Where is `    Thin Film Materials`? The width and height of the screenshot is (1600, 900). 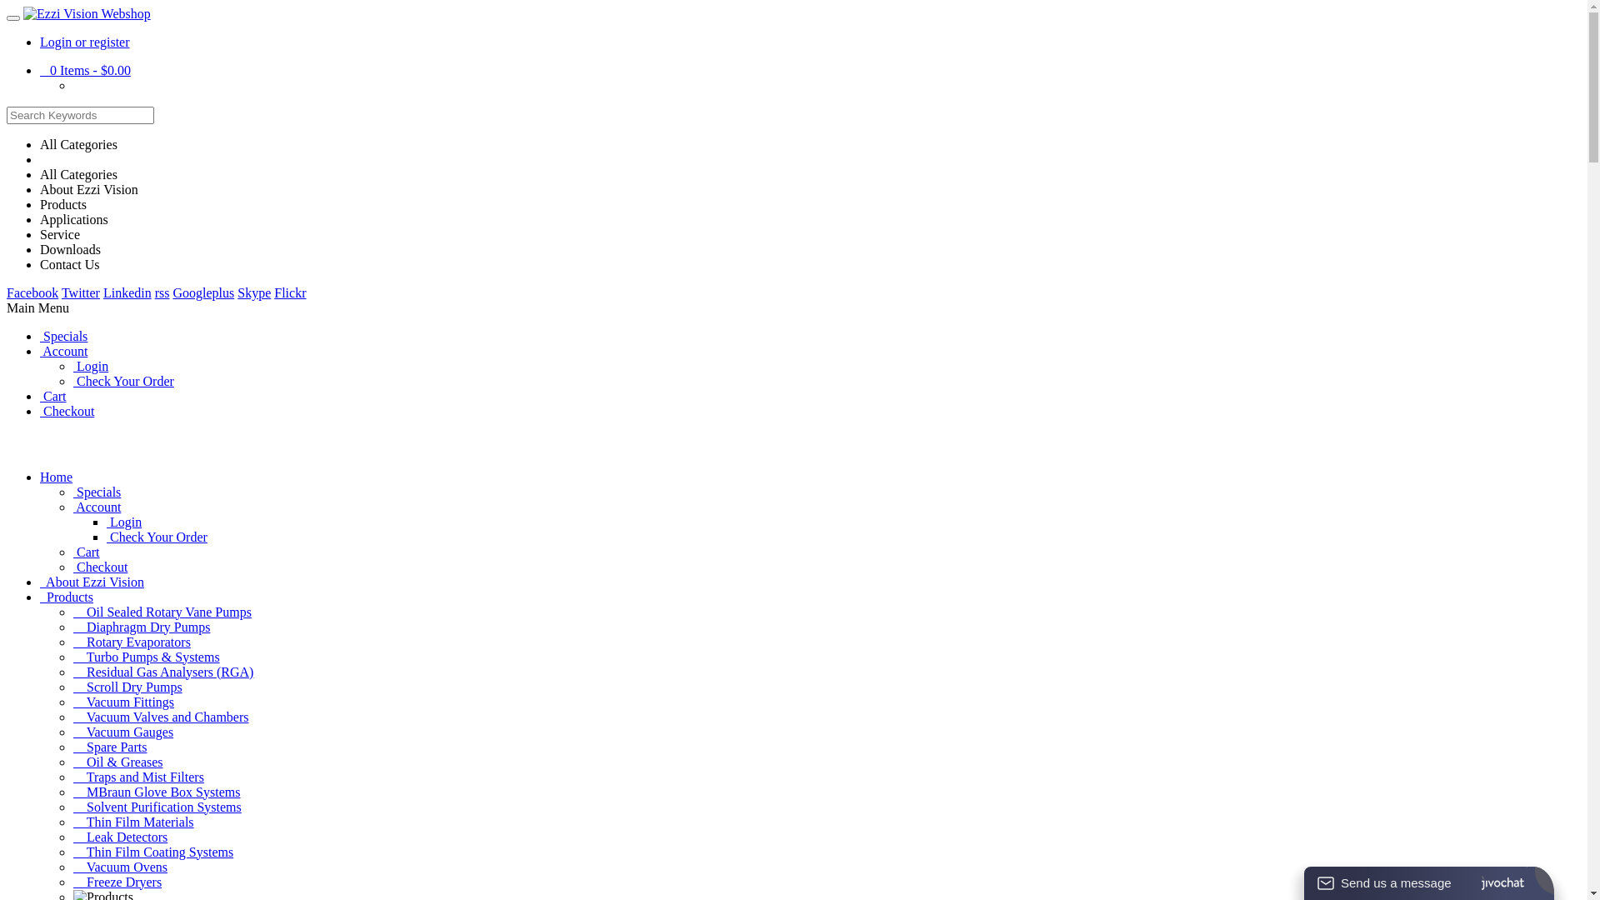
    Thin Film Materials is located at coordinates (133, 822).